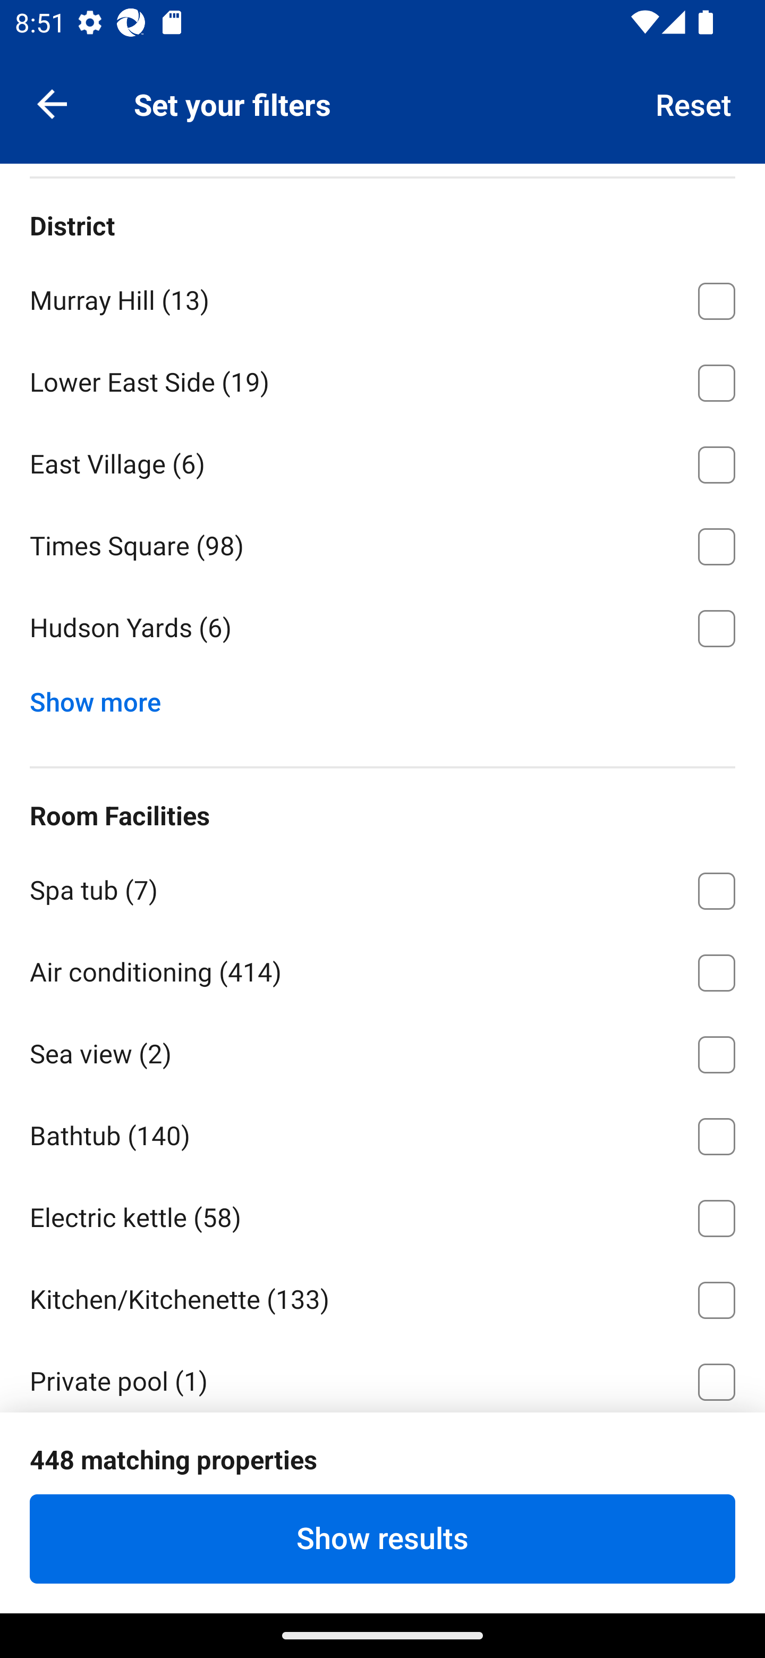  What do you see at coordinates (382, 1538) in the screenshot?
I see `Show results` at bounding box center [382, 1538].